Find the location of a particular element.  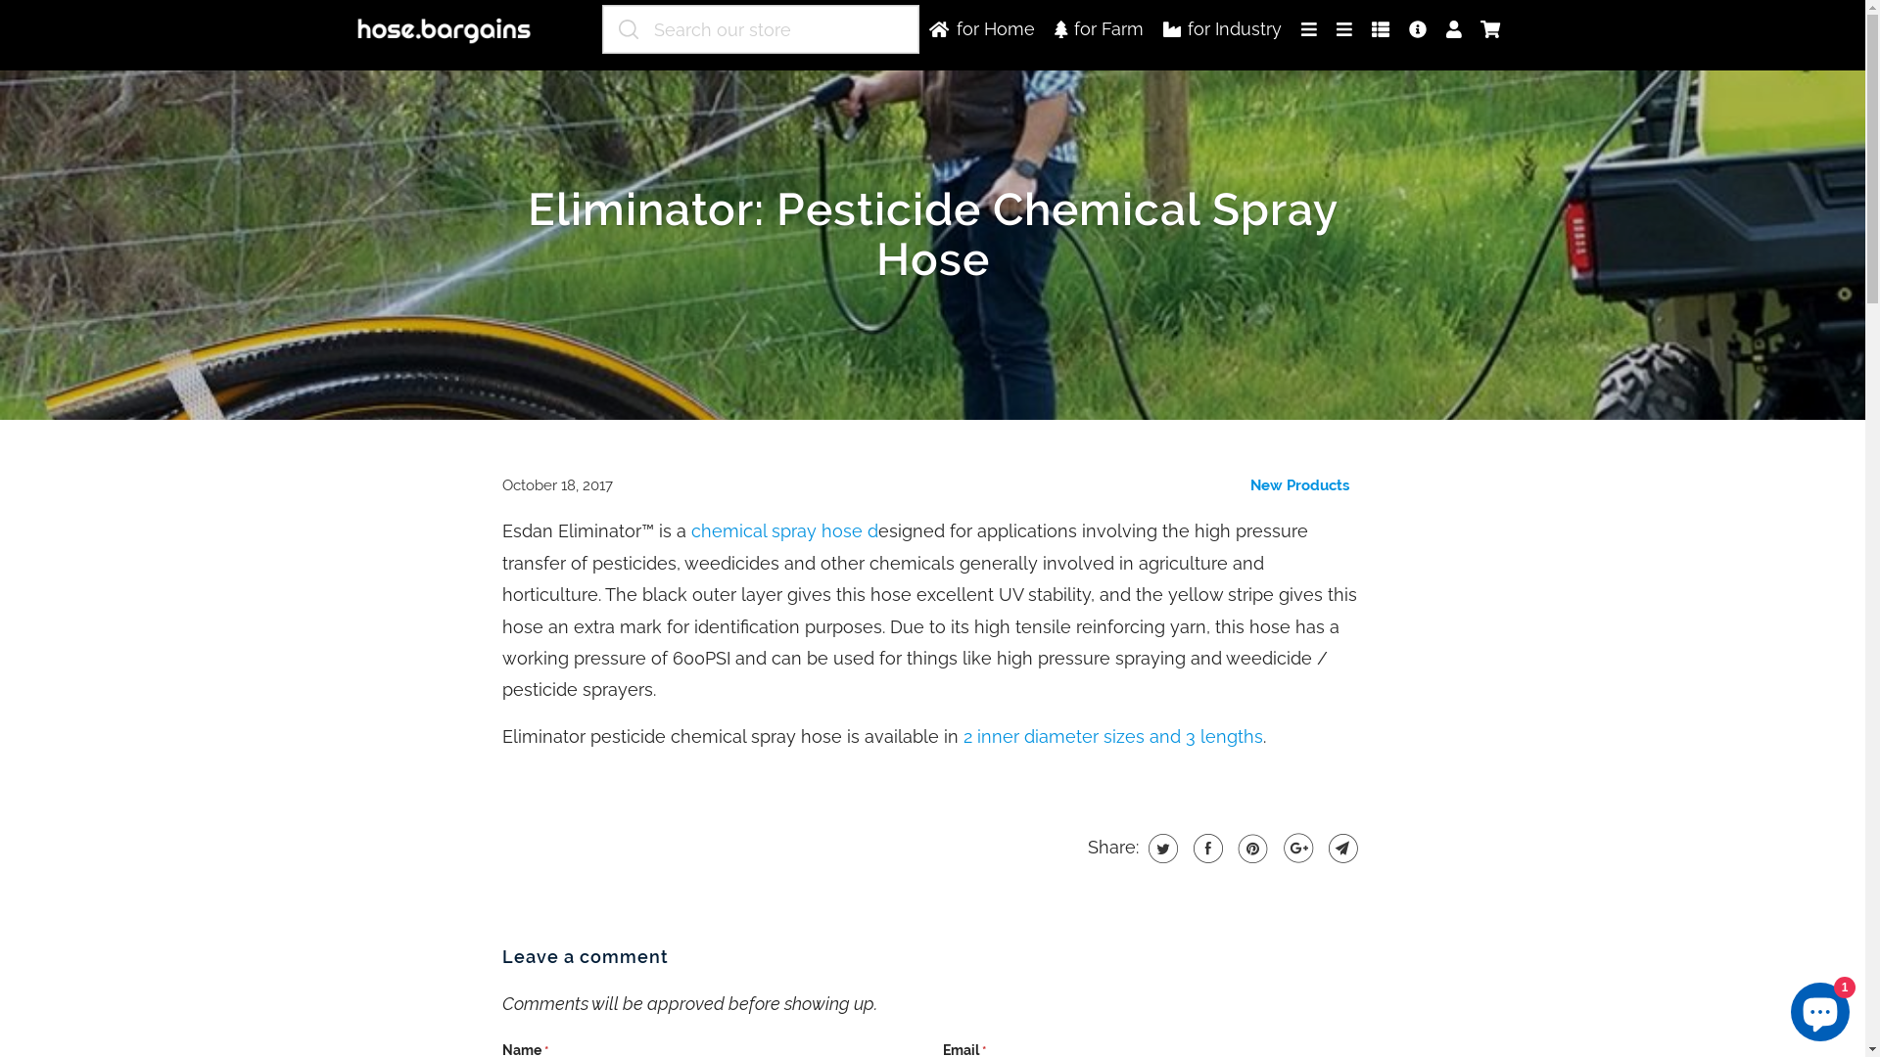

hose.bargains is located at coordinates (454, 33).